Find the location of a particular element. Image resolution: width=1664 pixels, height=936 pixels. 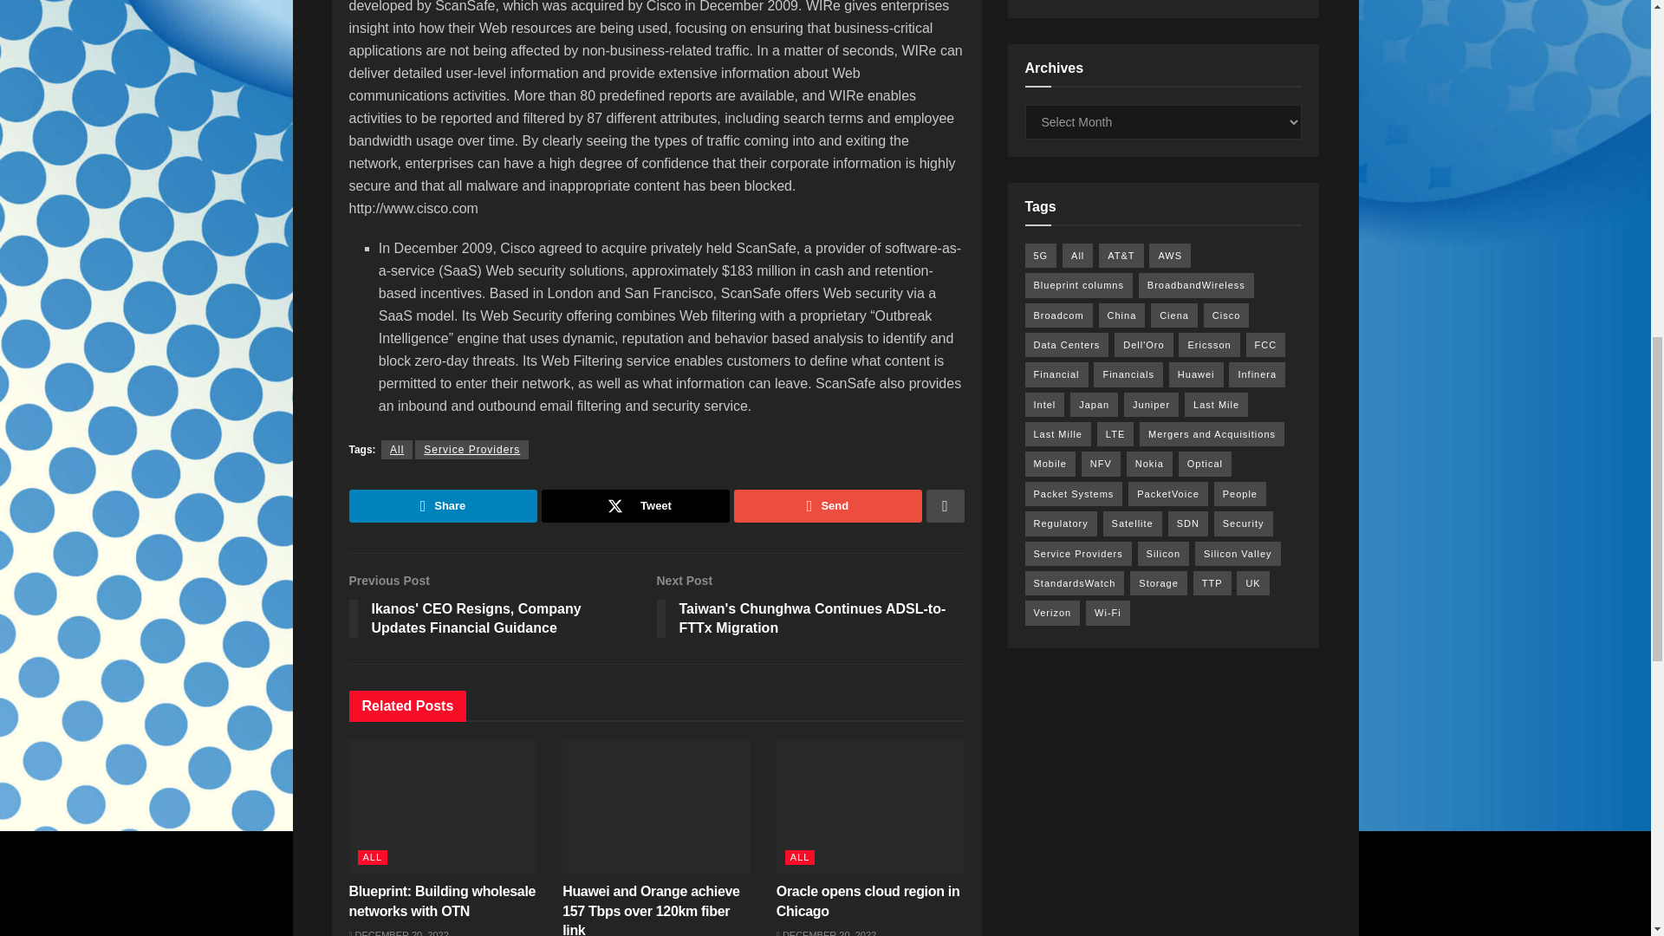

All is located at coordinates (397, 449).